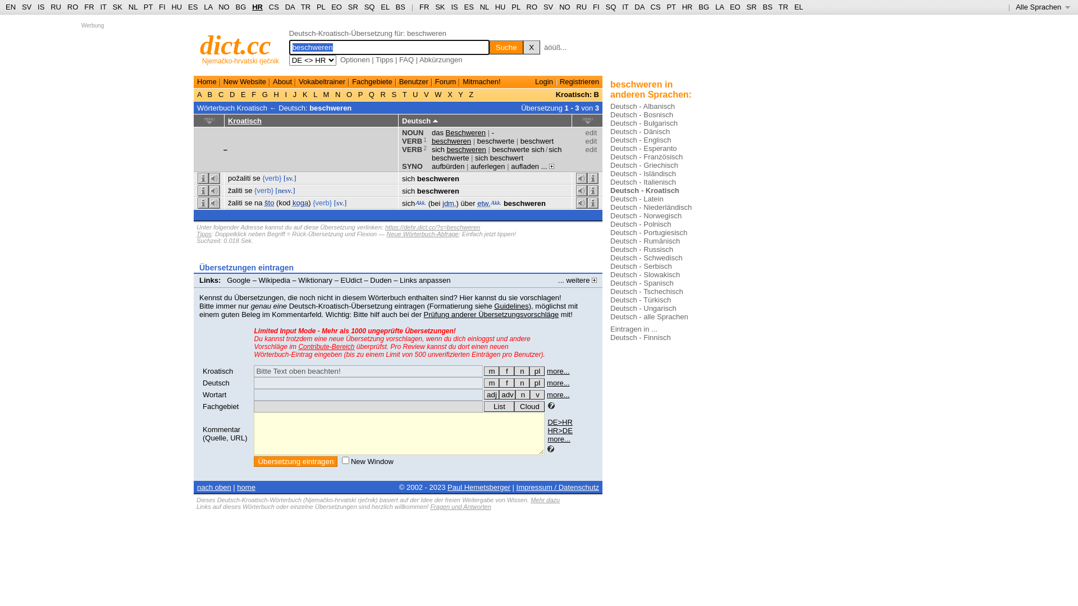 Image resolution: width=1078 pixels, height=606 pixels. I want to click on adv, so click(508, 395).